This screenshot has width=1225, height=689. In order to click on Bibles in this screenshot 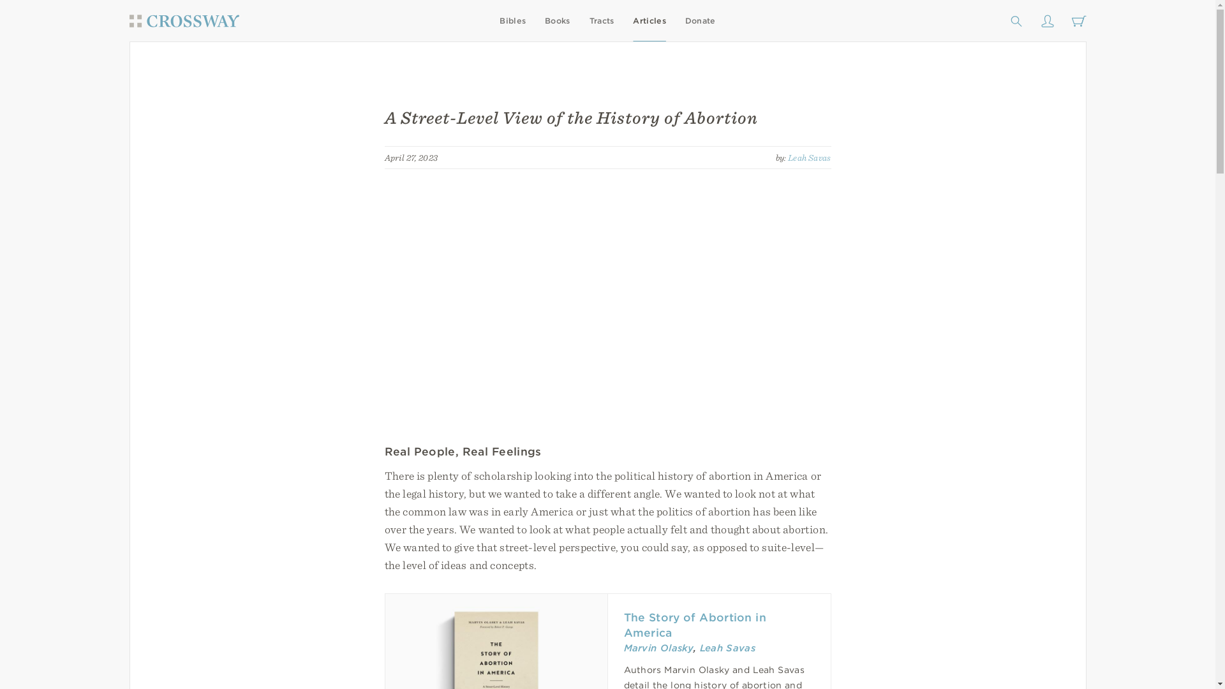, I will do `click(512, 20)`.